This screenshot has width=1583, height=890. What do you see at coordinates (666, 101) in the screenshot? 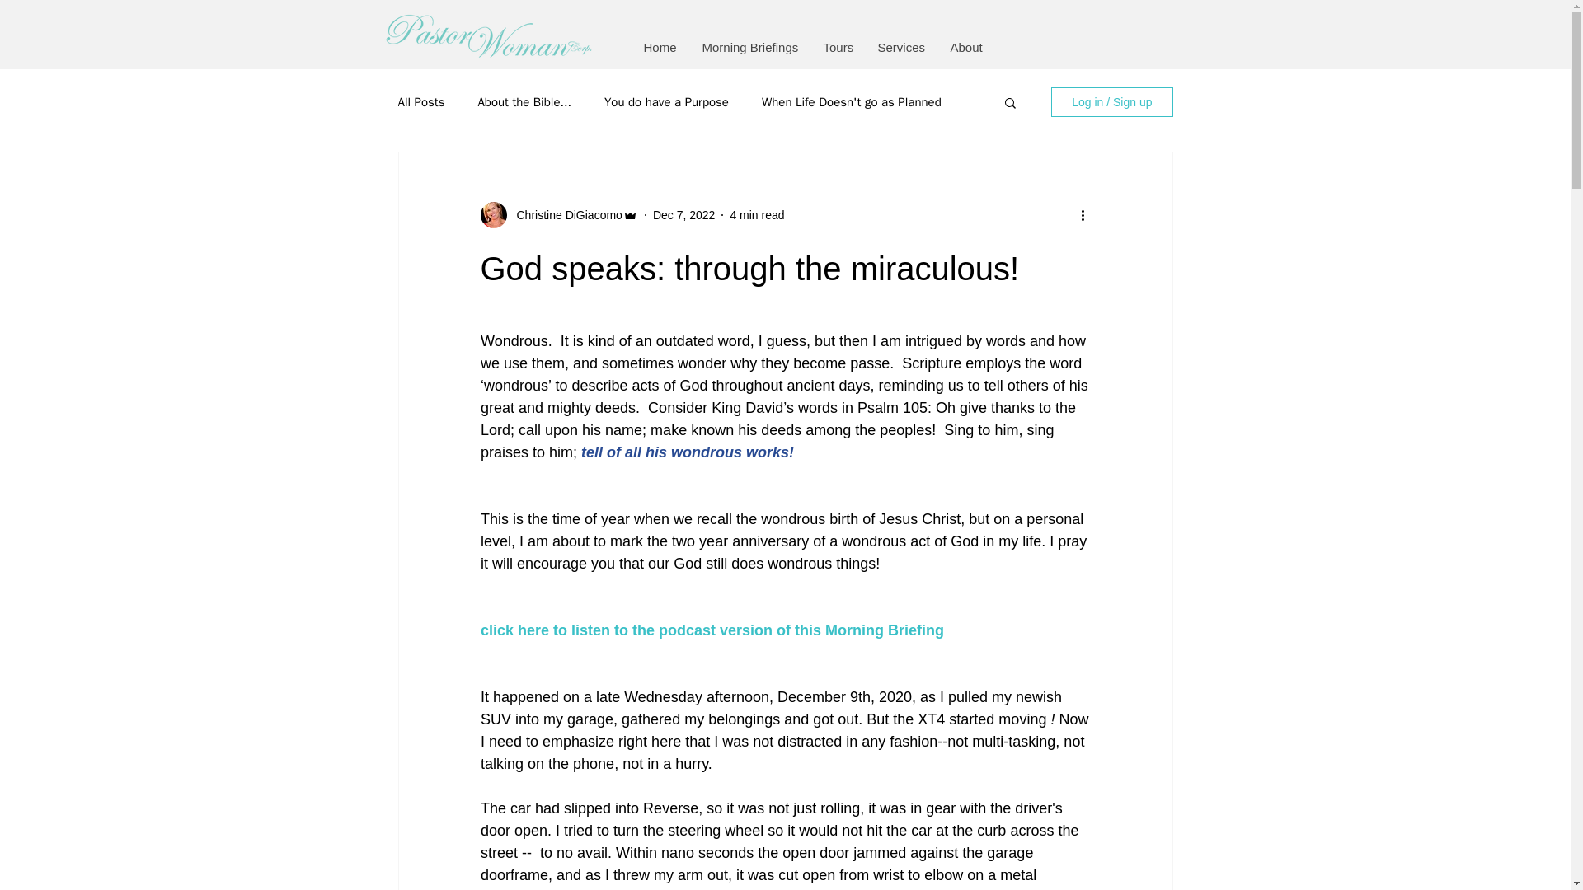
I see `You do have a Purpose` at bounding box center [666, 101].